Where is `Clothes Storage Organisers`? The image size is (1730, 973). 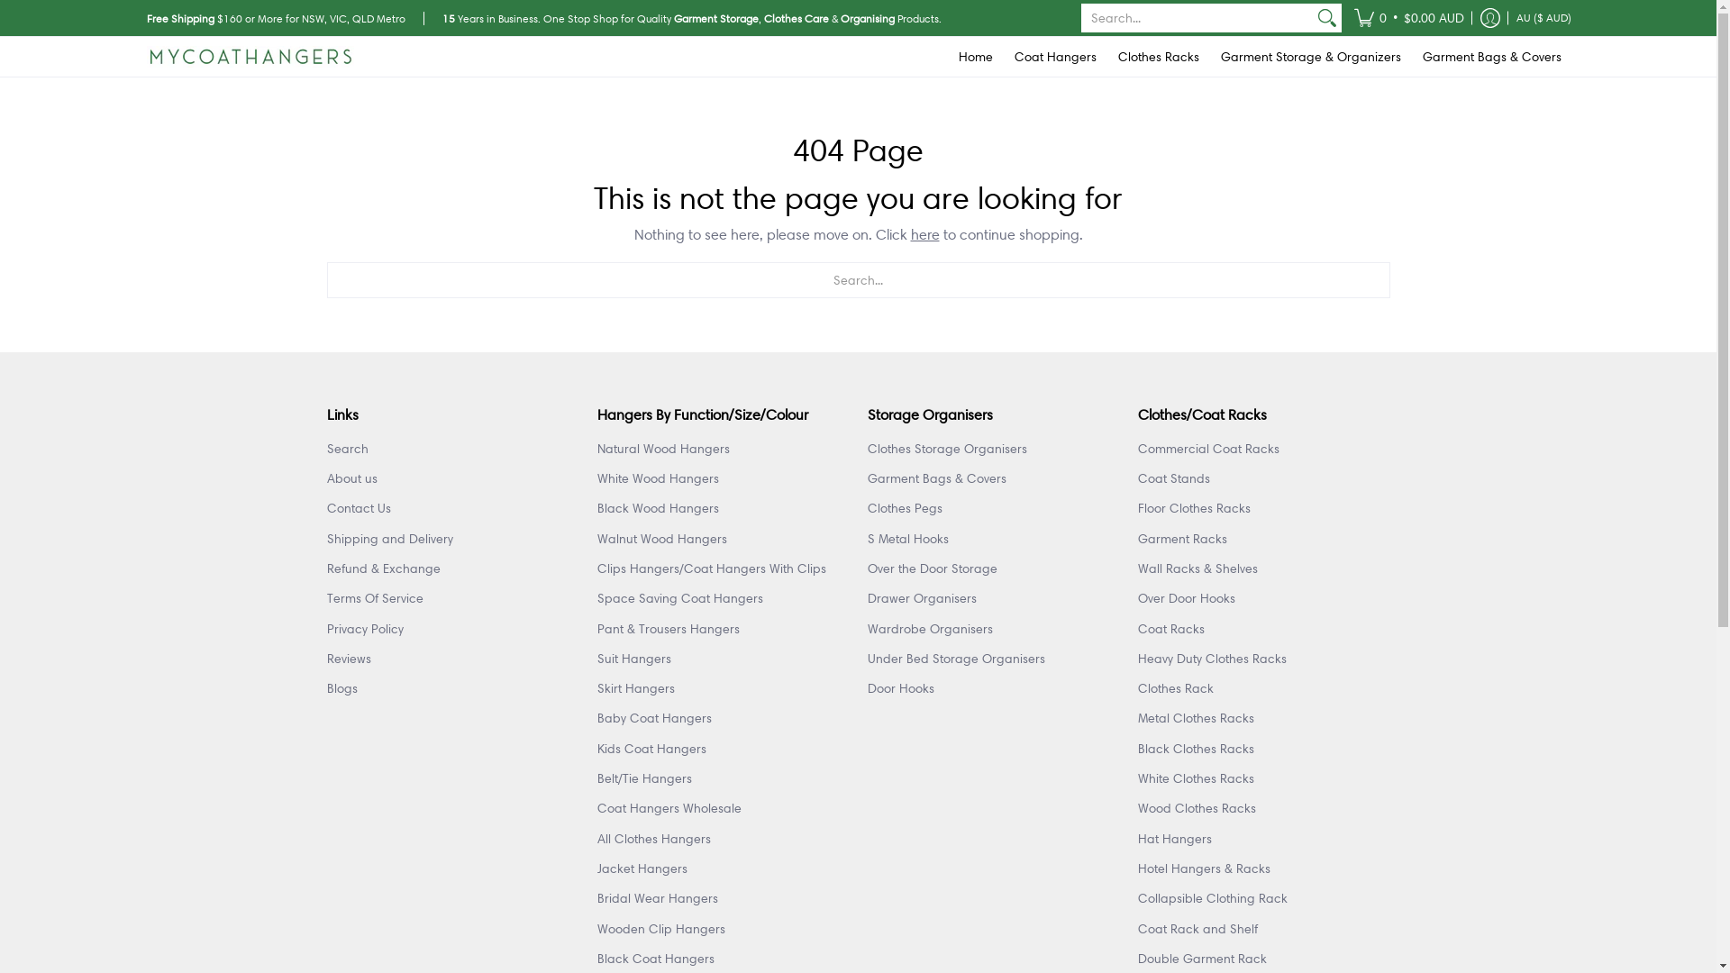 Clothes Storage Organisers is located at coordinates (946, 449).